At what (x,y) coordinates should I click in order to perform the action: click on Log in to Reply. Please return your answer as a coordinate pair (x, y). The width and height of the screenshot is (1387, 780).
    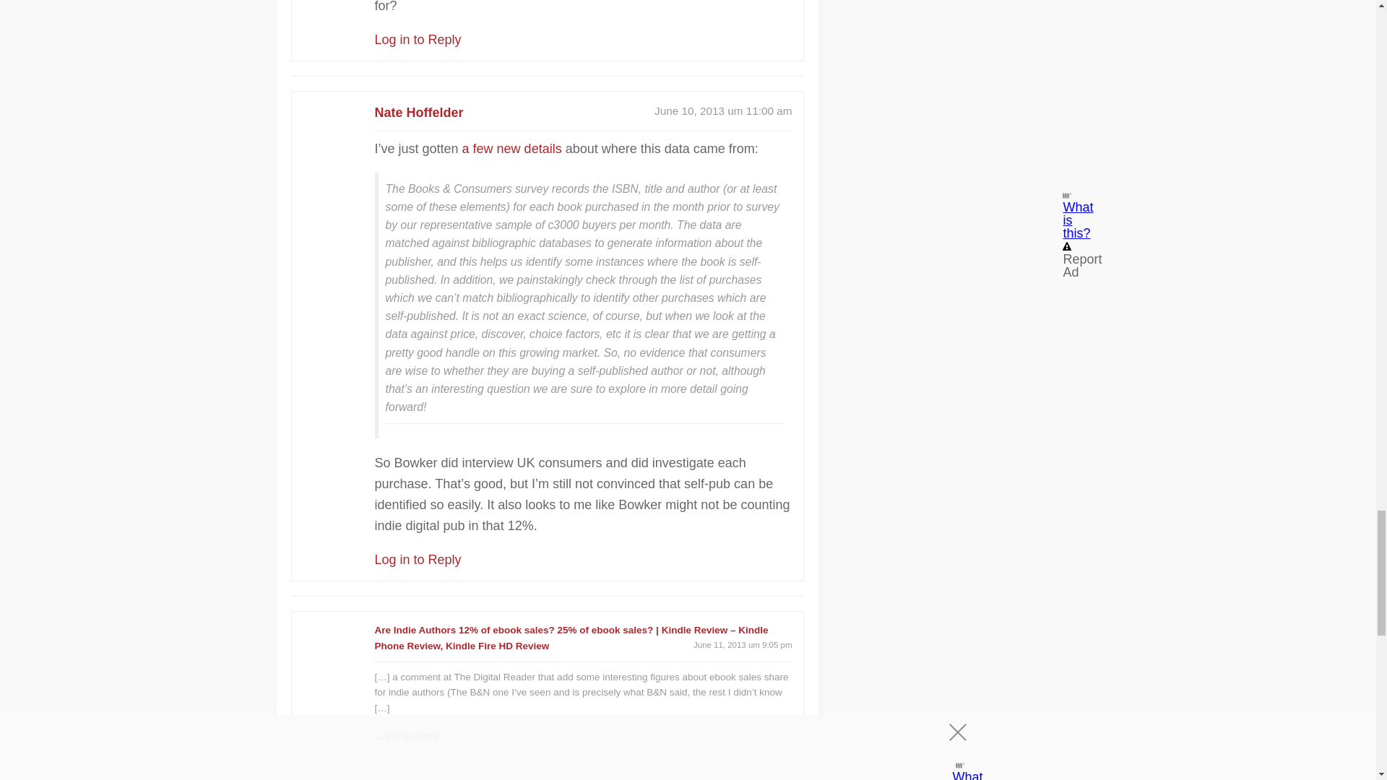
    Looking at the image, I should click on (407, 736).